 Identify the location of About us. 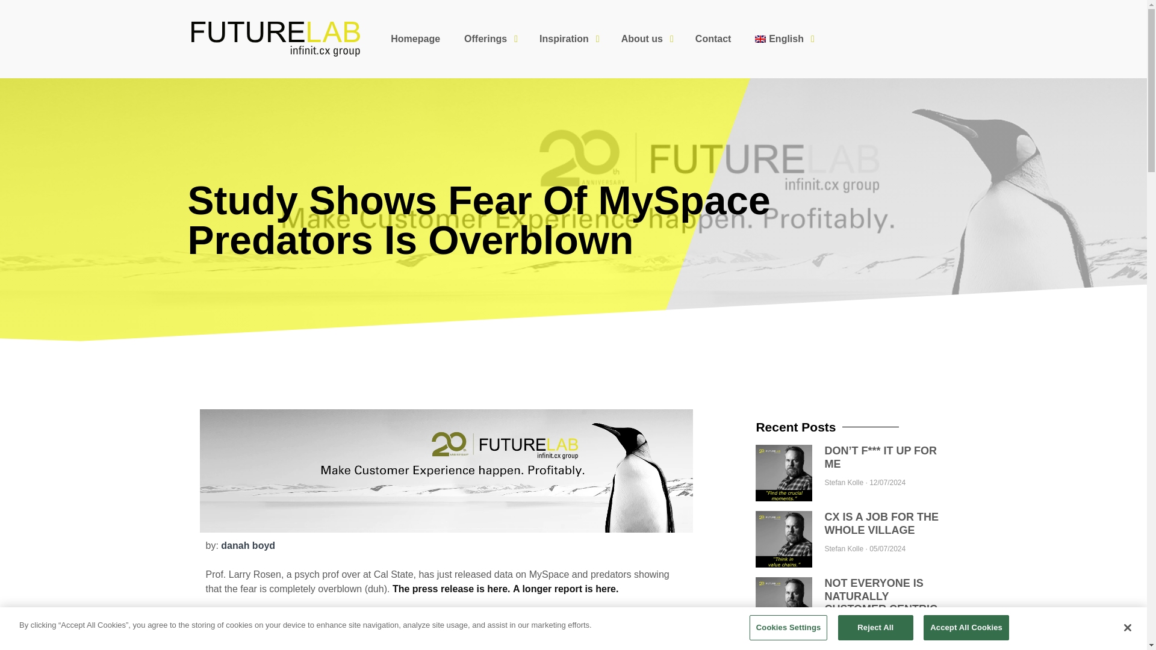
(645, 39).